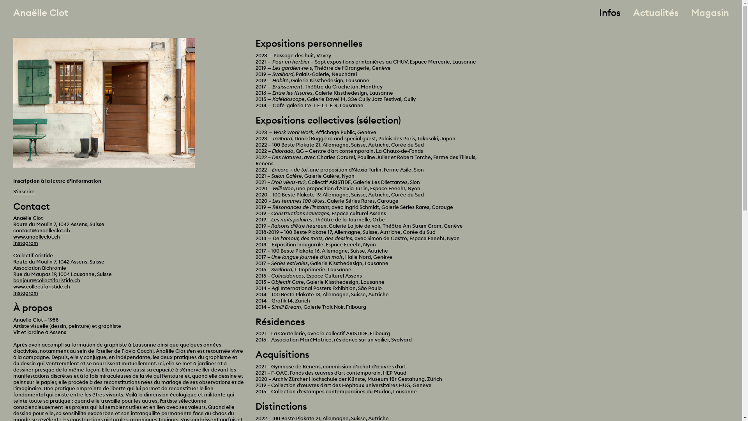 This screenshot has width=748, height=421. Describe the element at coordinates (42, 230) in the screenshot. I see `contact@anaelleclot.ch` at that location.